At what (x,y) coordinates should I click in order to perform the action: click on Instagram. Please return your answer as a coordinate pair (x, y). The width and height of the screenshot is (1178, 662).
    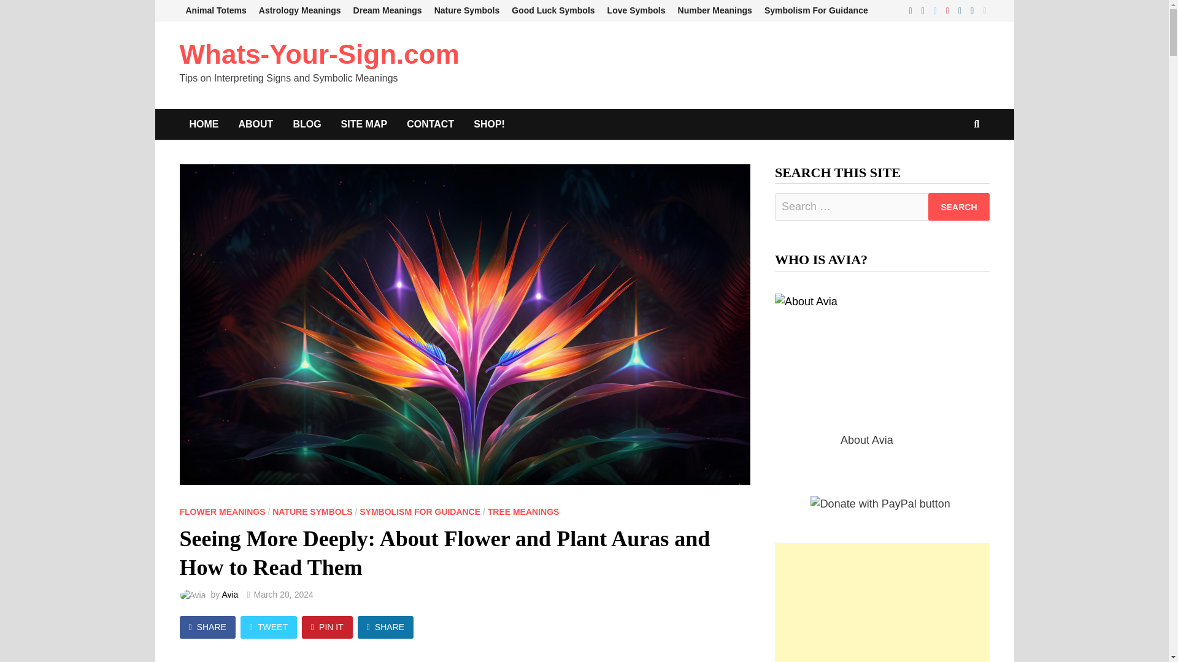
    Looking at the image, I should click on (961, 10).